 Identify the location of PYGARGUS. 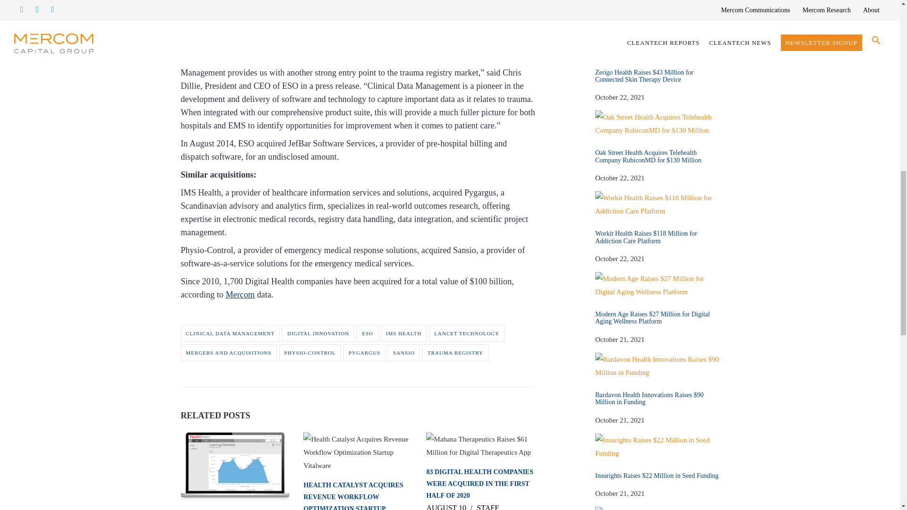
(365, 352).